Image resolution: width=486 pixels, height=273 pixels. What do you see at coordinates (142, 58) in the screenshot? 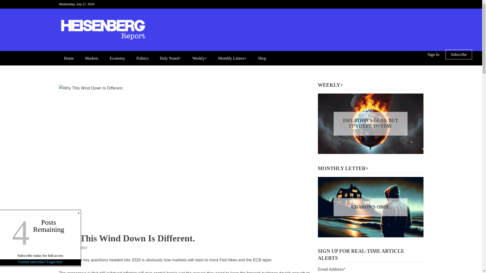
I see `Politics` at bounding box center [142, 58].